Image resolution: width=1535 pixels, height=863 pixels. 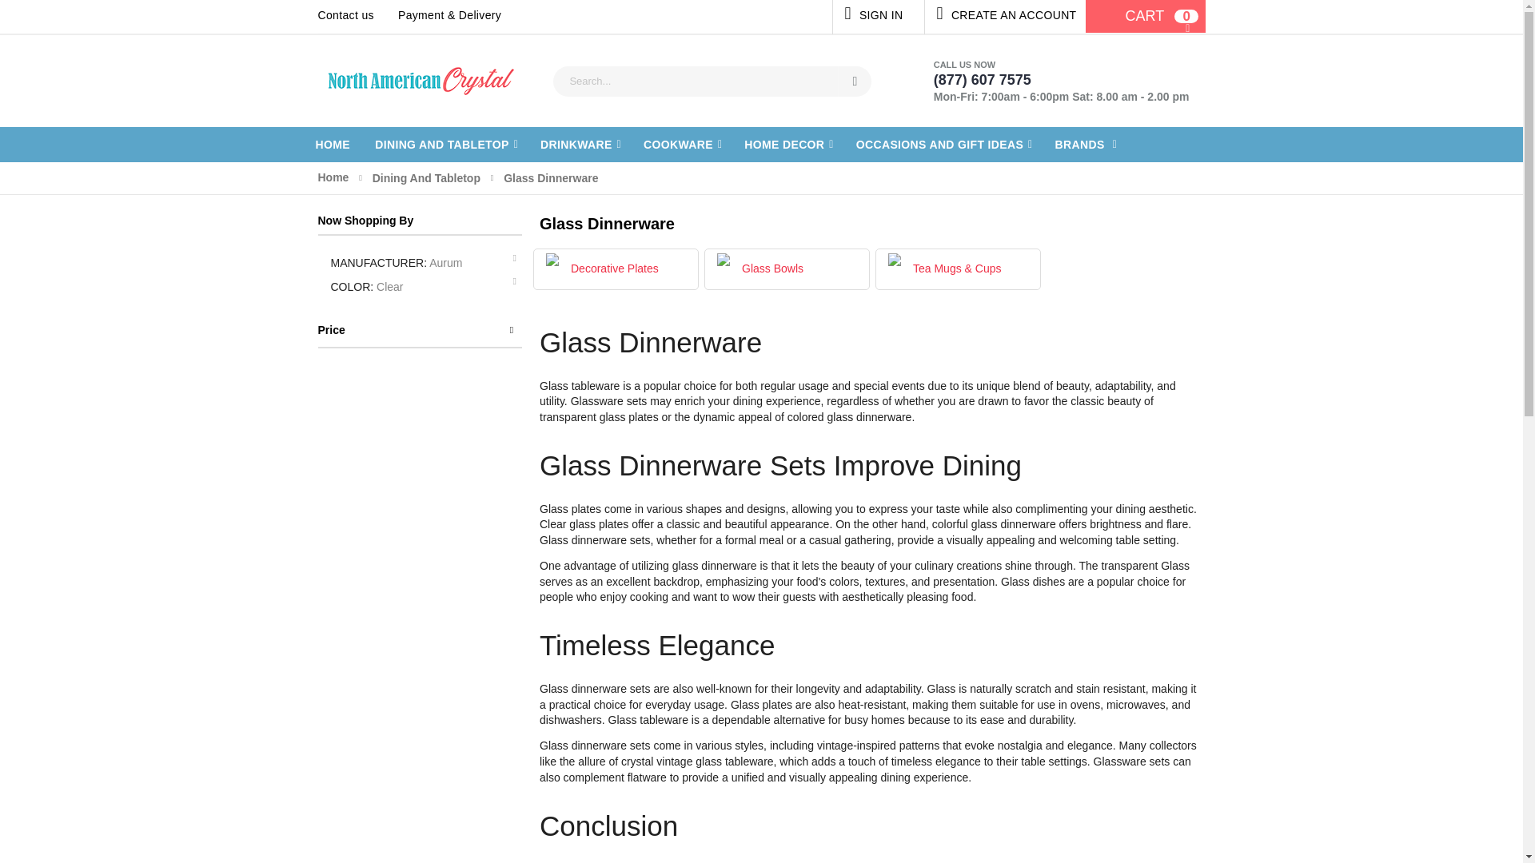 What do you see at coordinates (580, 144) in the screenshot?
I see `DRINKWARE` at bounding box center [580, 144].